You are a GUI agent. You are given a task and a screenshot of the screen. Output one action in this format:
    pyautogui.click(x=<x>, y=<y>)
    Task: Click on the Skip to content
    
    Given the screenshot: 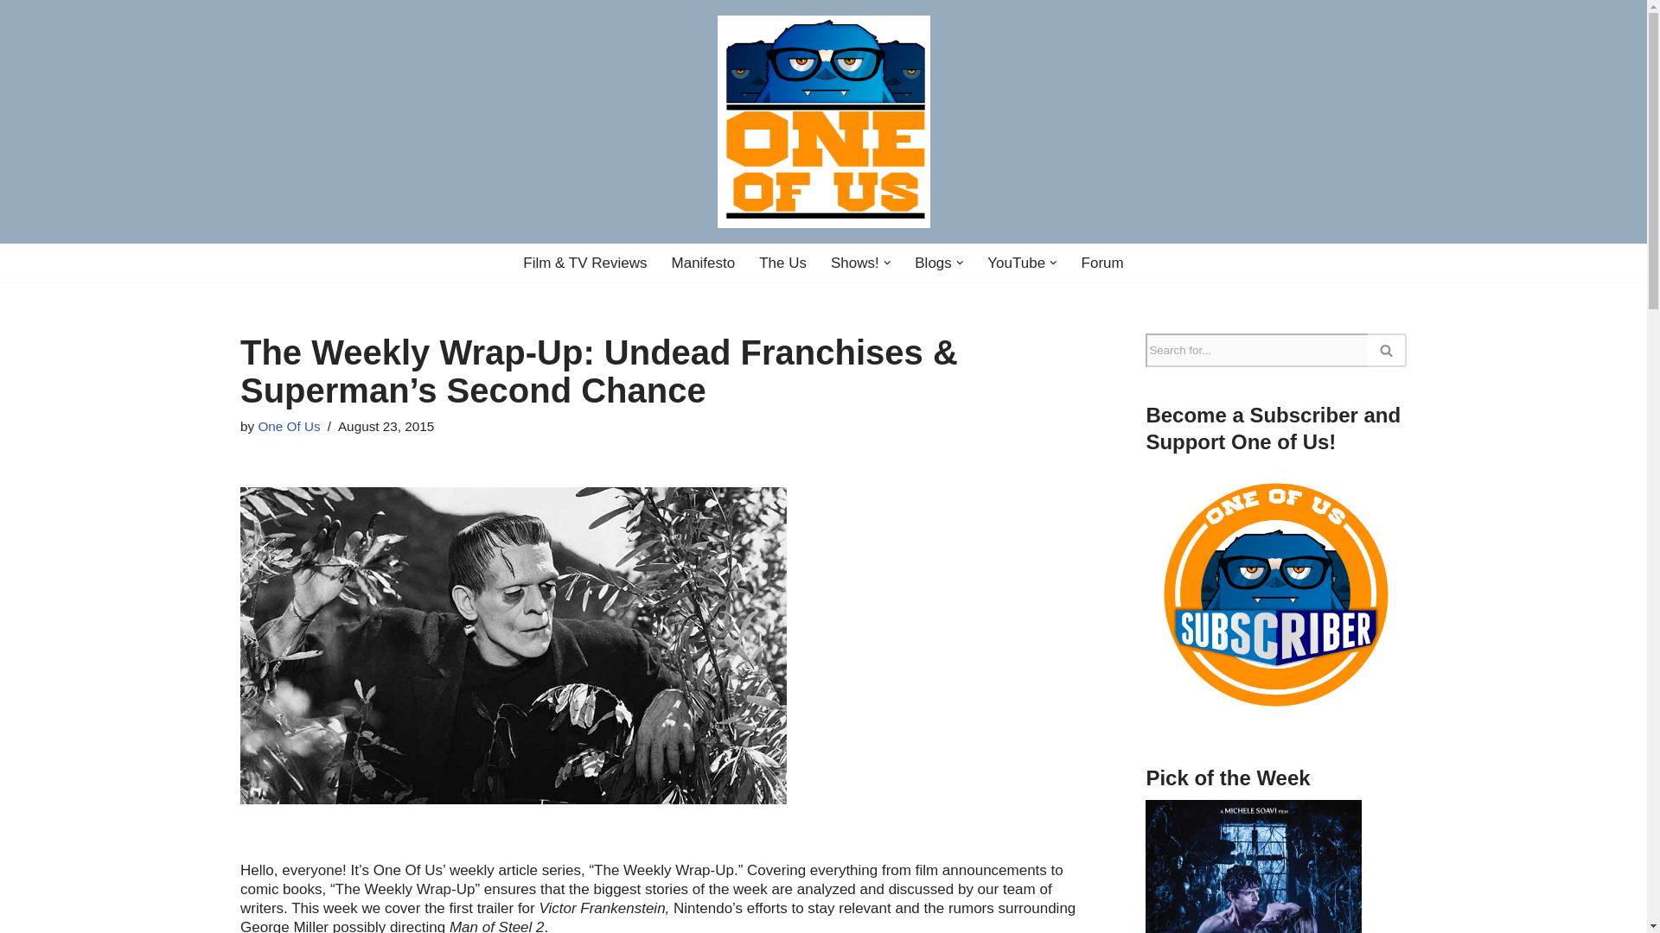 What is the action you would take?
    pyautogui.click(x=13, y=36)
    